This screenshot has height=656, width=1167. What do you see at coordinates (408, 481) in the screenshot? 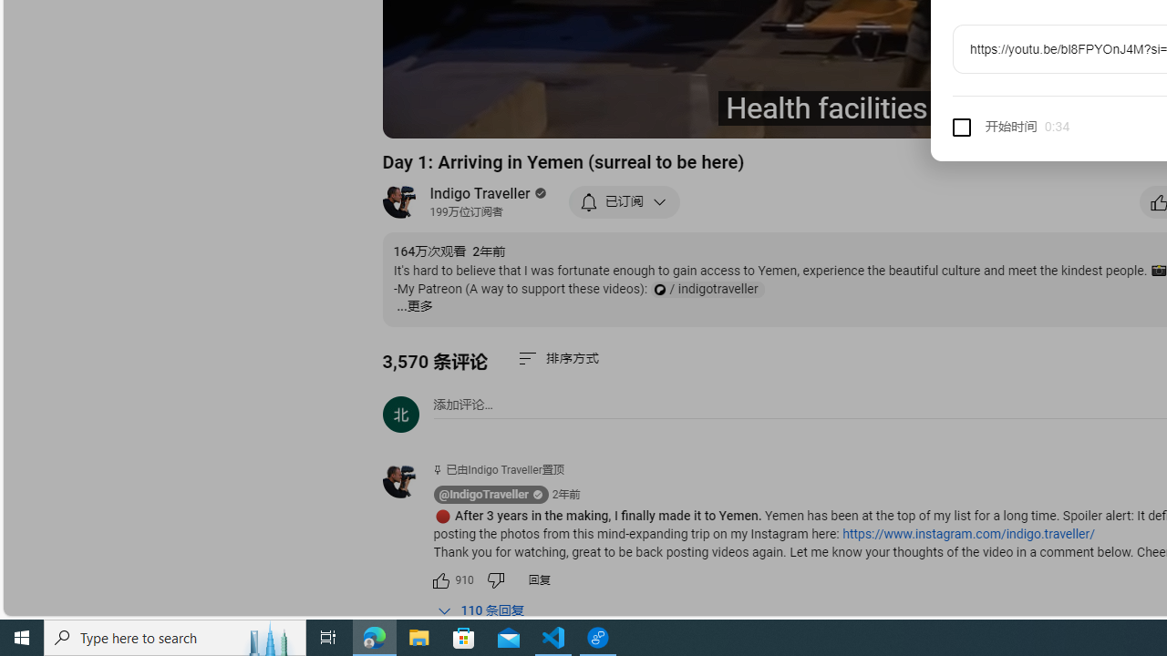
I see `@IndigoTraveller` at bounding box center [408, 481].